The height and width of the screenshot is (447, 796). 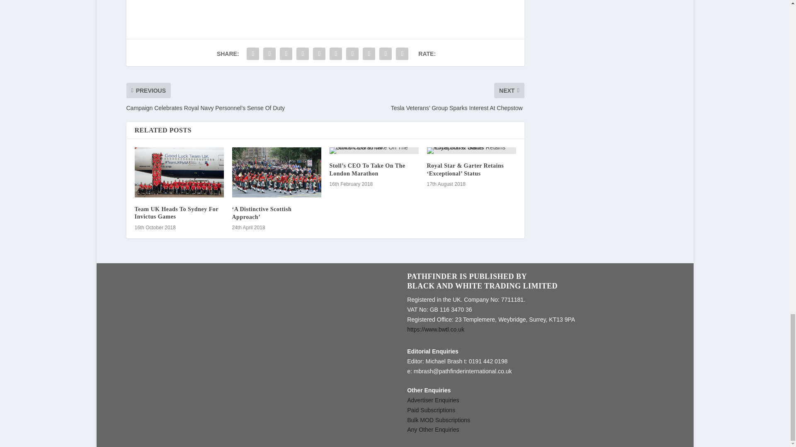 What do you see at coordinates (386, 54) in the screenshot?
I see `Share "Mitie Celebrates Three Golden Years Of ERS" via Email` at bounding box center [386, 54].